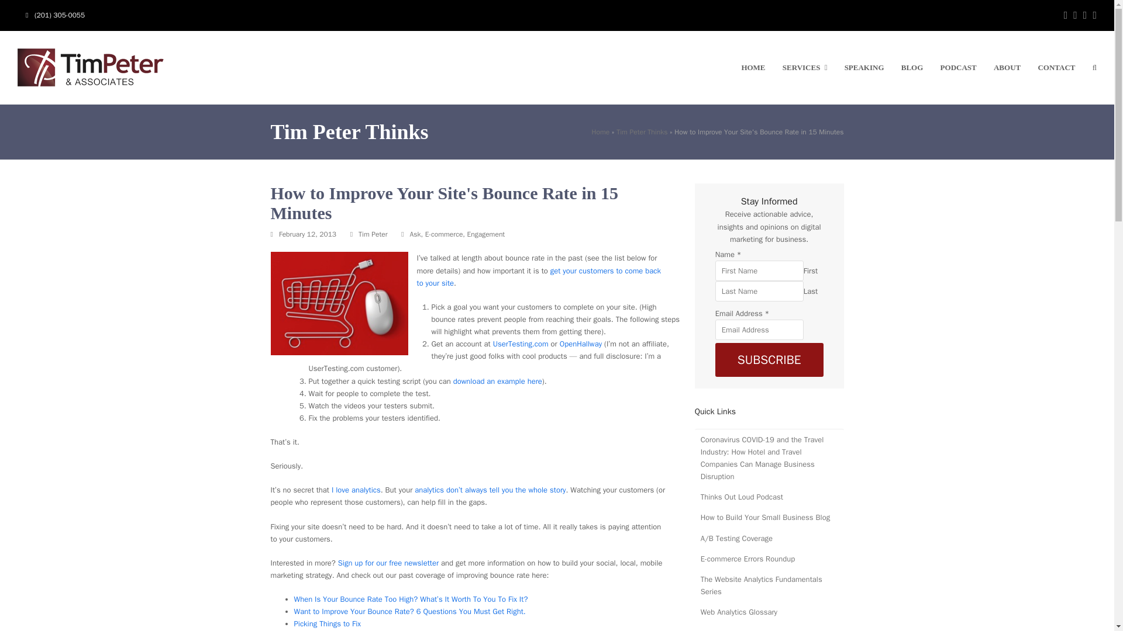 This screenshot has width=1123, height=631. Describe the element at coordinates (1056, 68) in the screenshot. I see `CONTACT` at that location.